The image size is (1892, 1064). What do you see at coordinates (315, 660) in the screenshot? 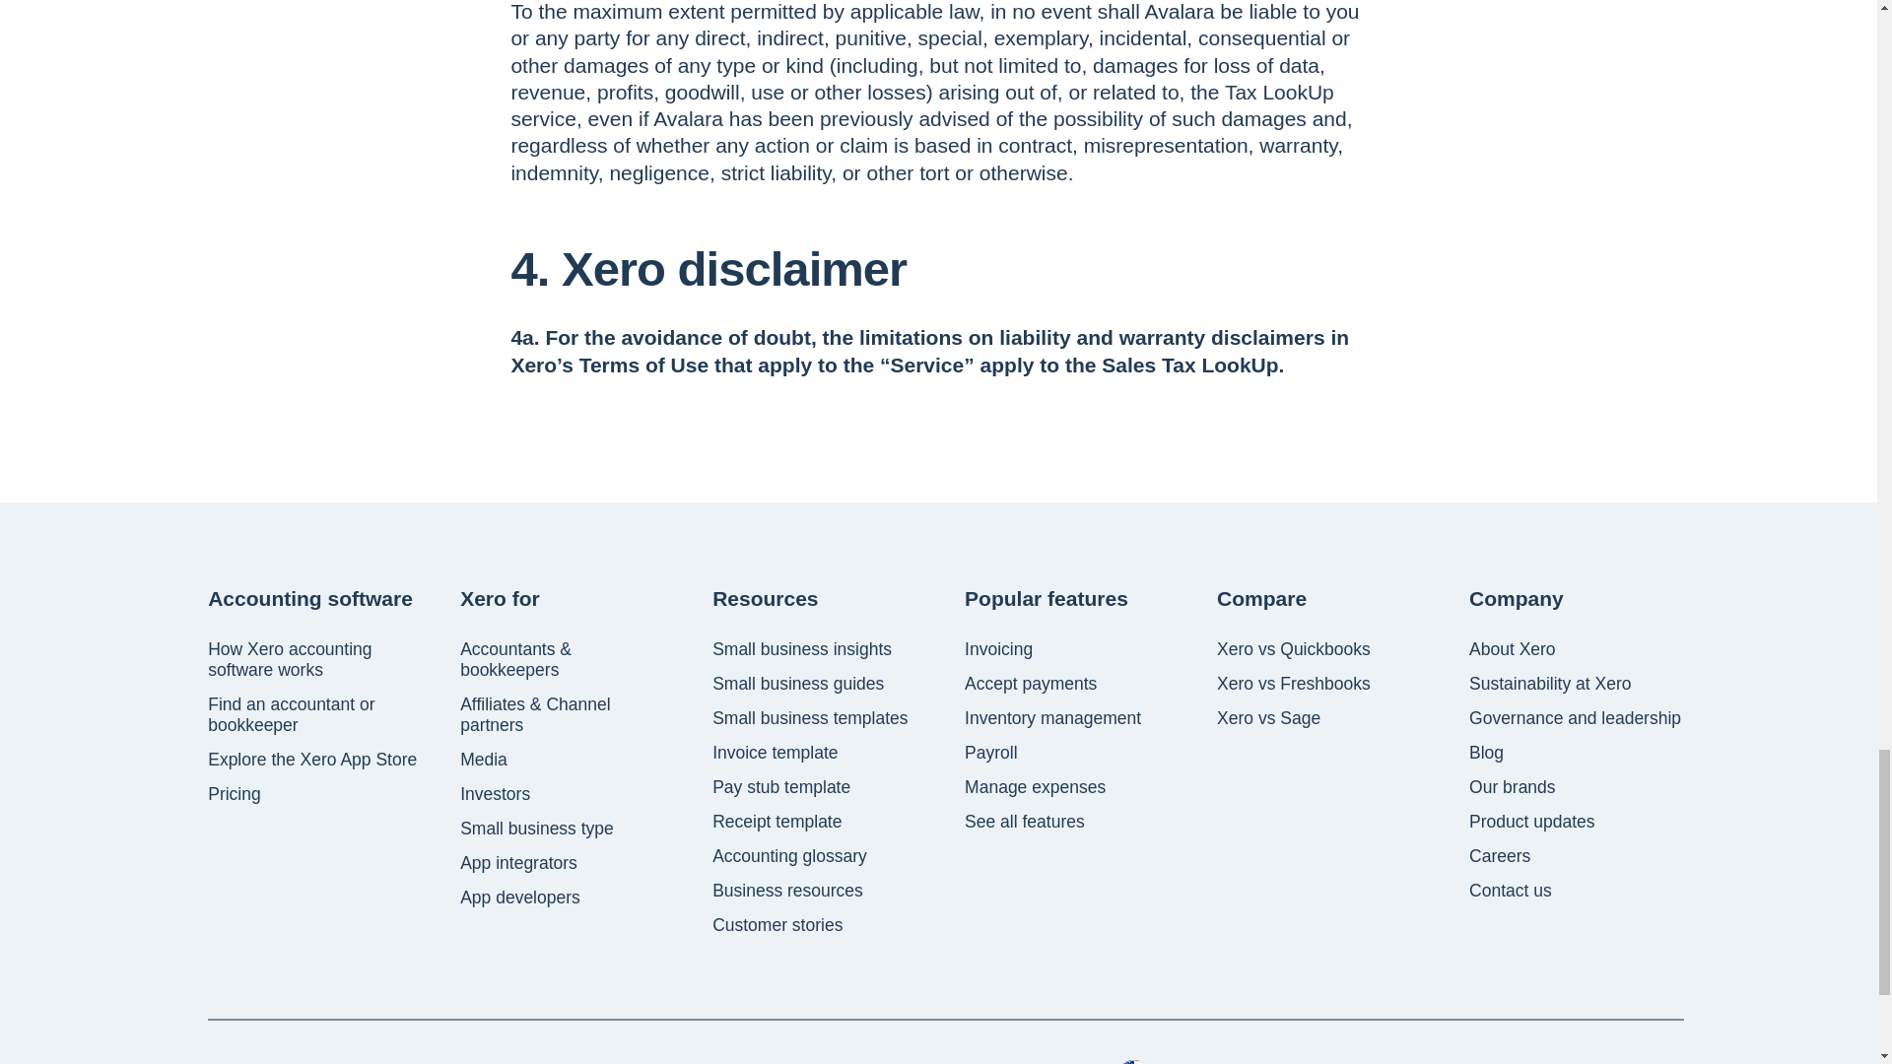
I see `How Xero accounting software works` at bounding box center [315, 660].